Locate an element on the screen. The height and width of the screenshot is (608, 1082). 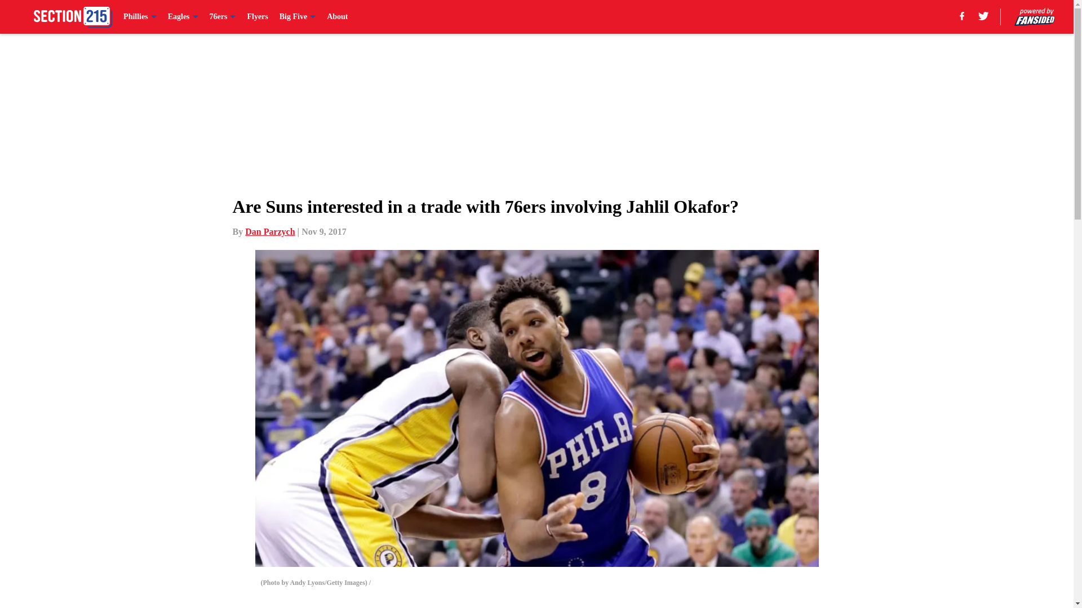
About is located at coordinates (337, 17).